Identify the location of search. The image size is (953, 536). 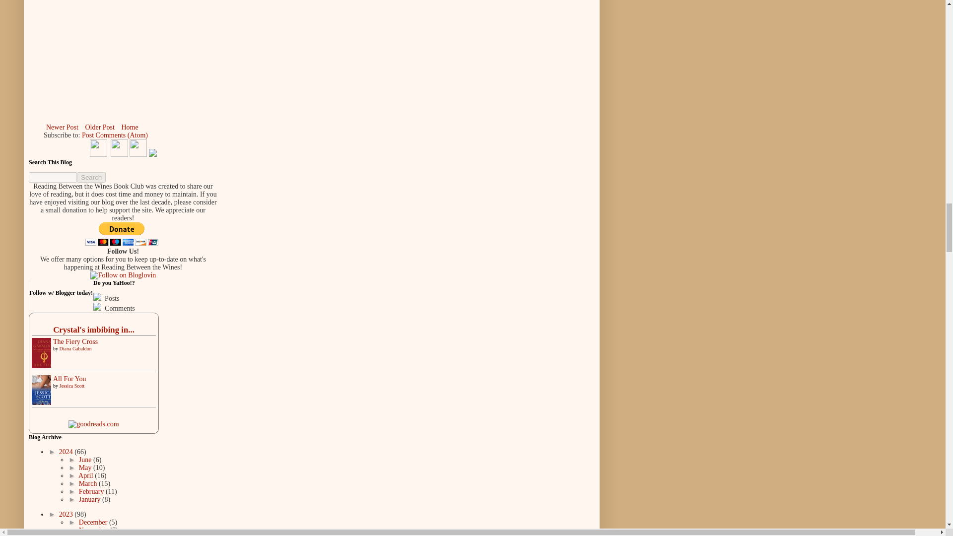
(53, 177).